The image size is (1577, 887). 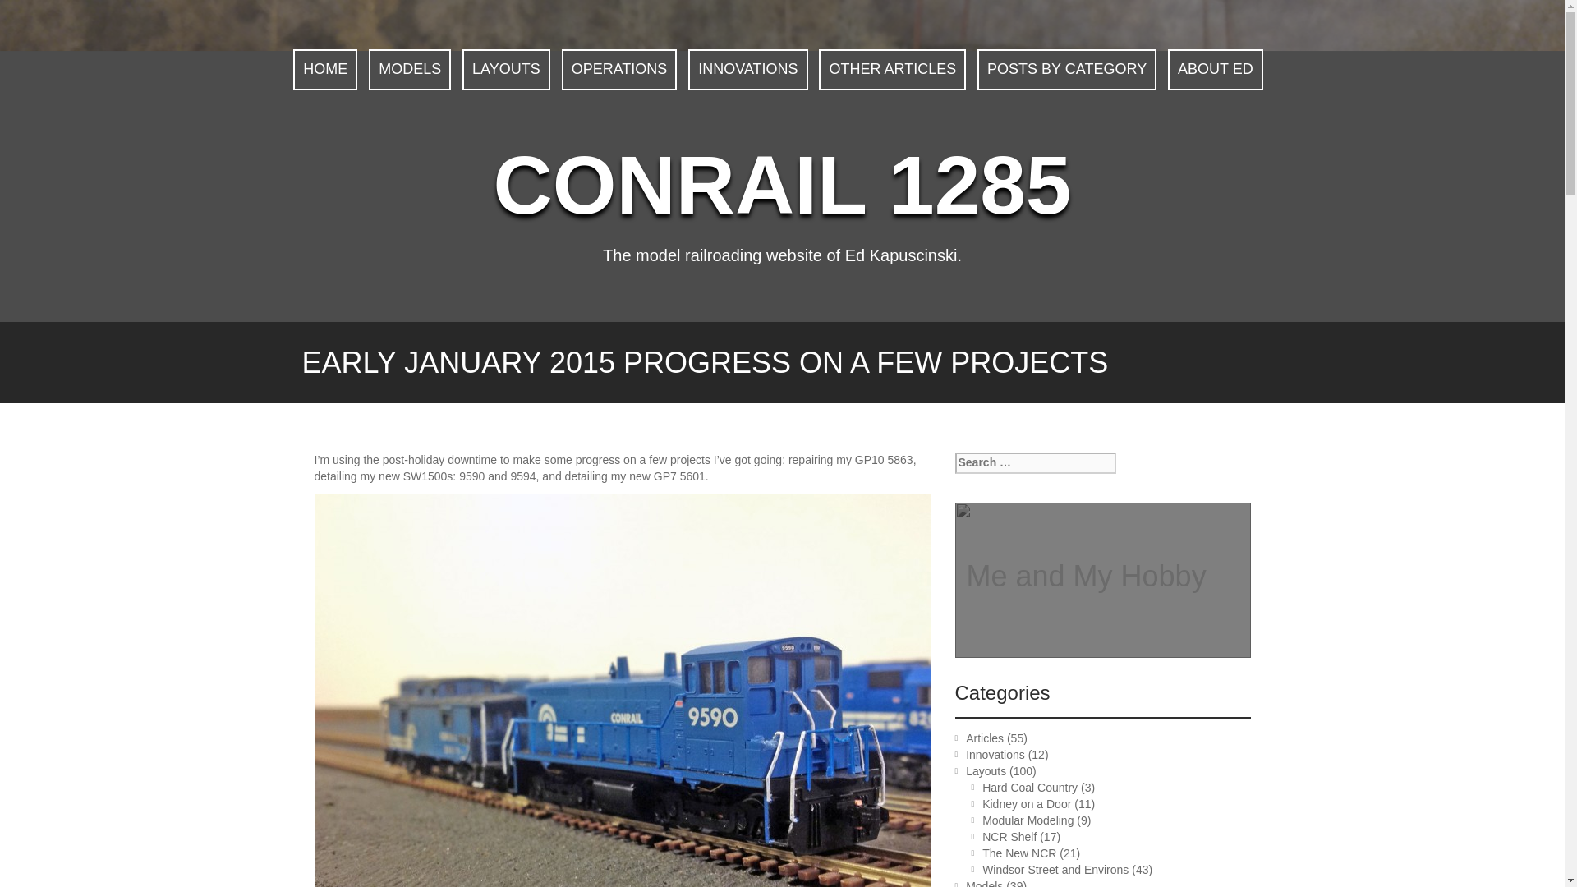 What do you see at coordinates (409, 70) in the screenshot?
I see `MODELS` at bounding box center [409, 70].